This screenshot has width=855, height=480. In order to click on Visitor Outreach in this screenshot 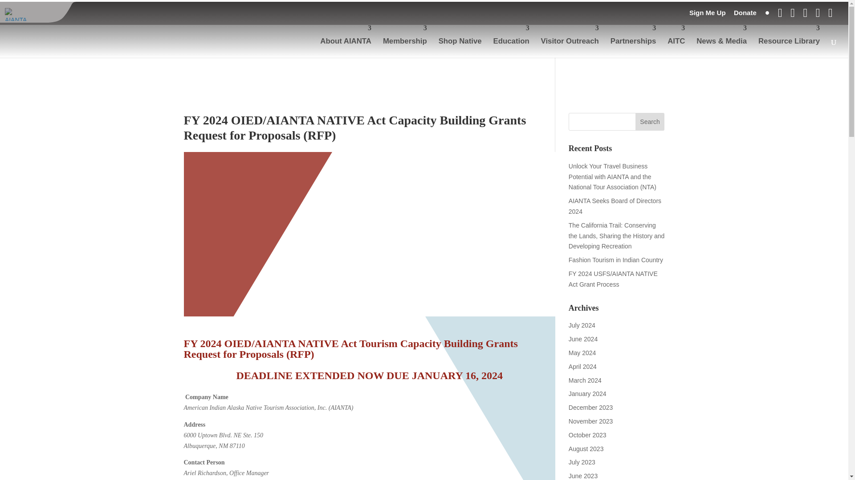, I will do `click(570, 41)`.